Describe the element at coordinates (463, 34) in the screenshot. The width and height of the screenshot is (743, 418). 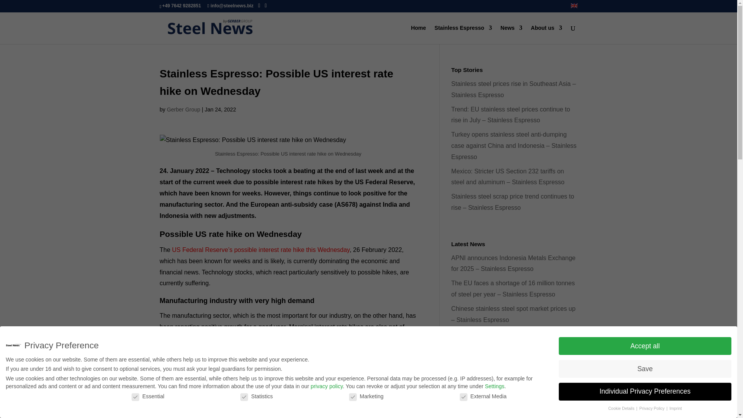
I see `Stainless Espresso` at that location.